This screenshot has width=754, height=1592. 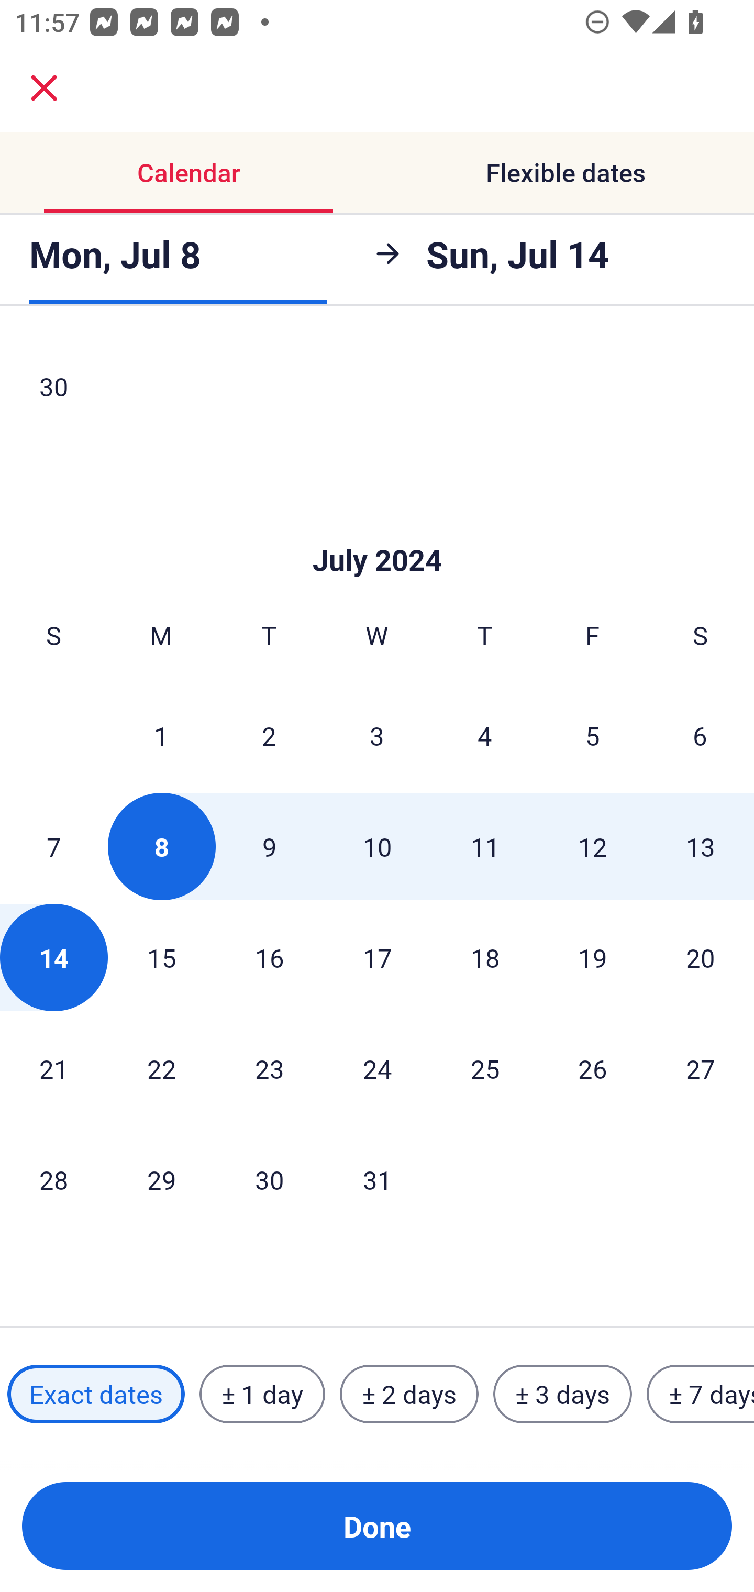 I want to click on ± 1 day, so click(x=262, y=1394).